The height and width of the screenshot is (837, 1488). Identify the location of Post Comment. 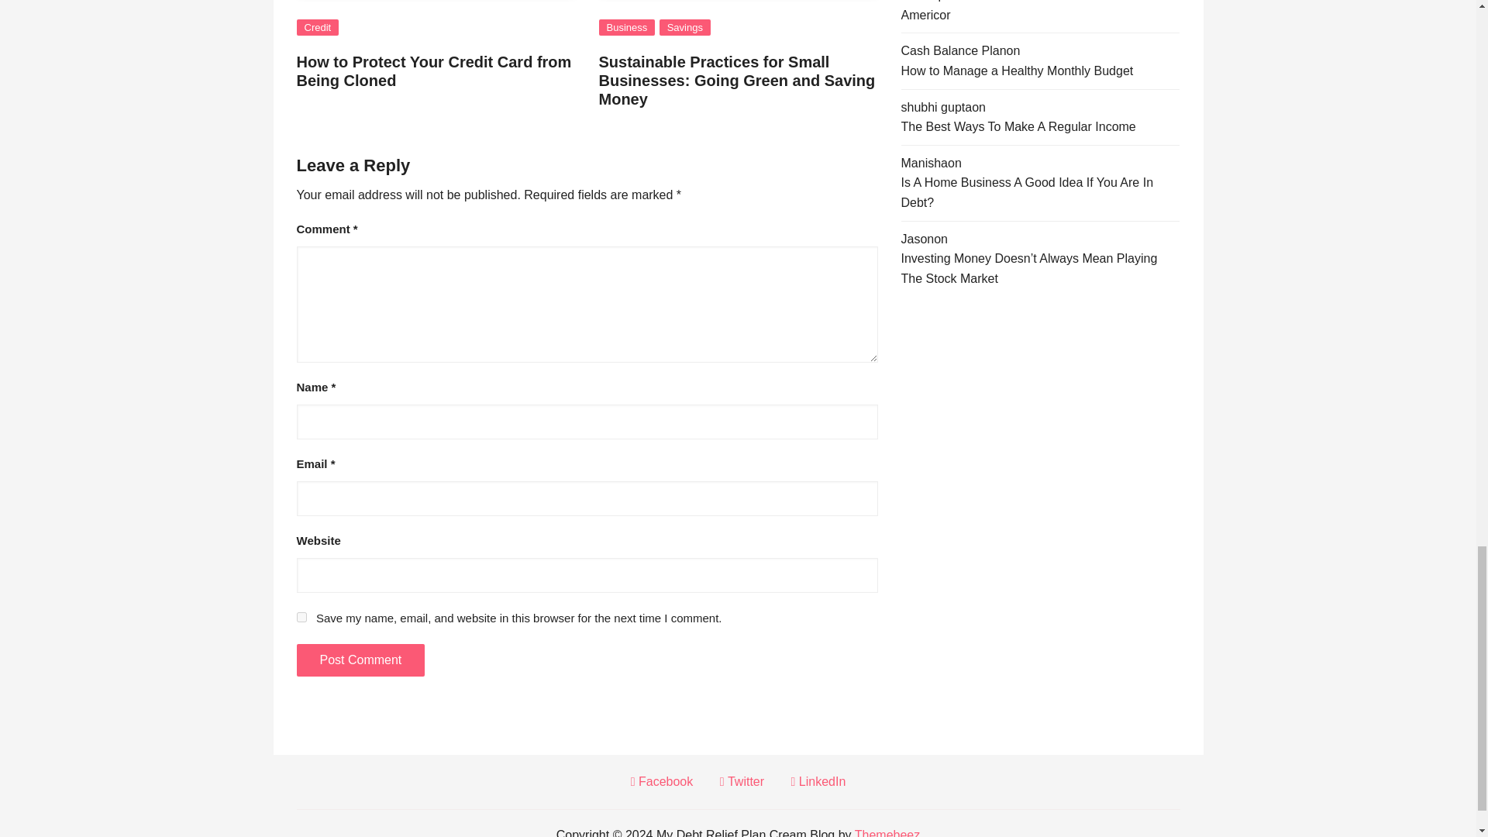
(360, 660).